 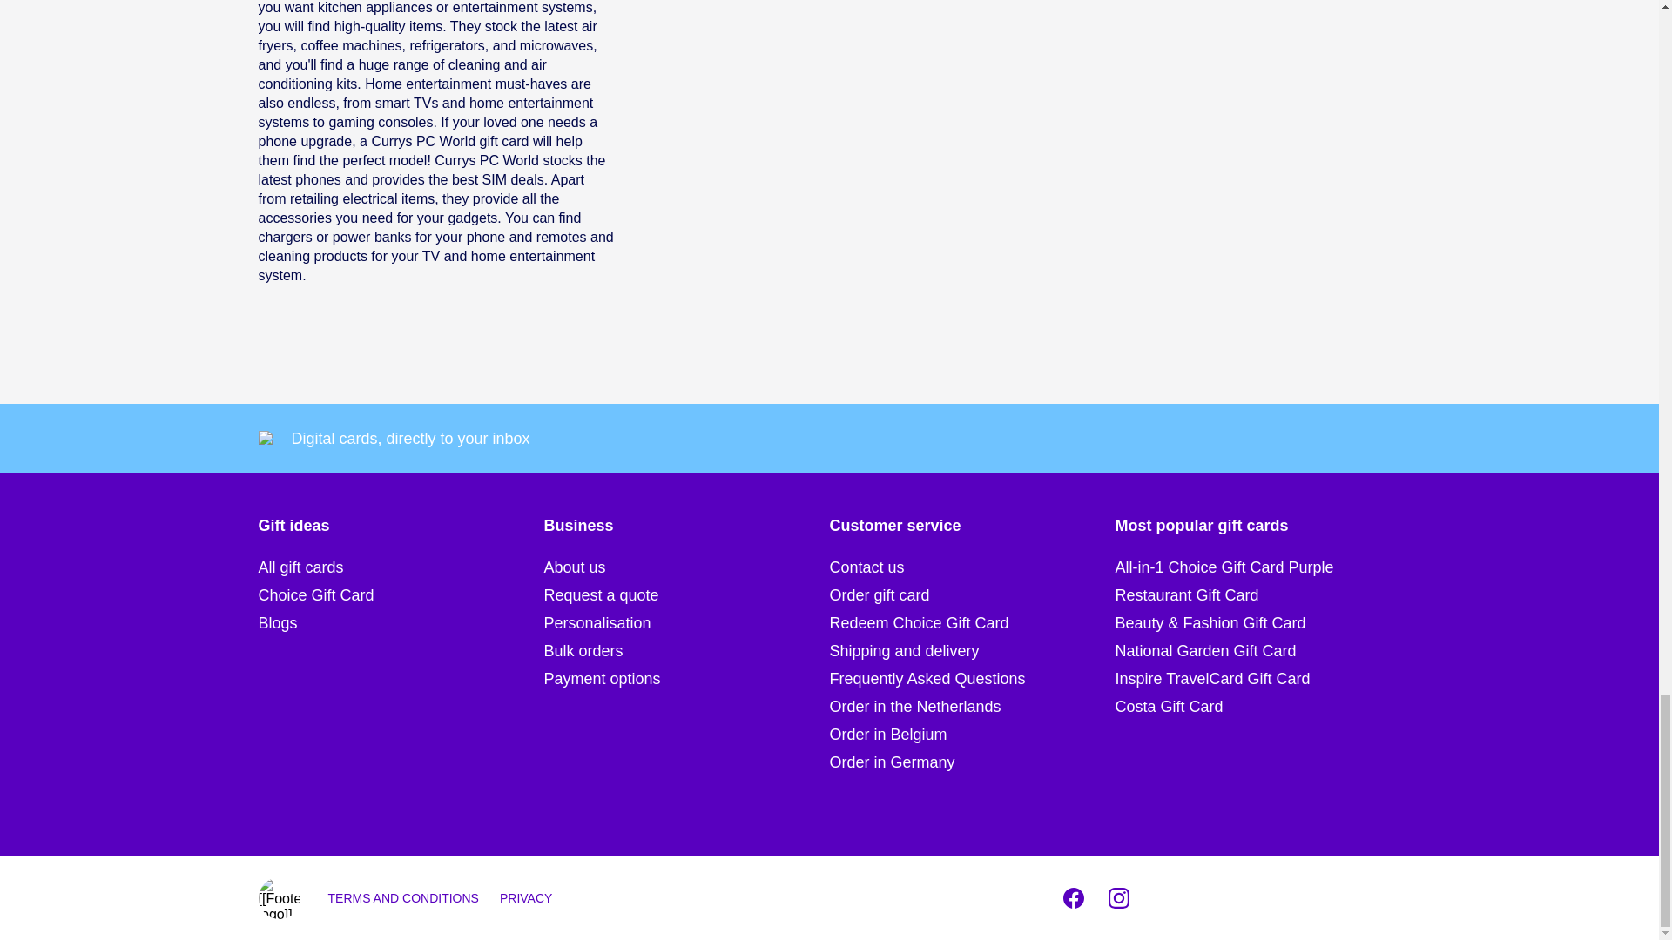 What do you see at coordinates (972, 762) in the screenshot?
I see `Order in Germany` at bounding box center [972, 762].